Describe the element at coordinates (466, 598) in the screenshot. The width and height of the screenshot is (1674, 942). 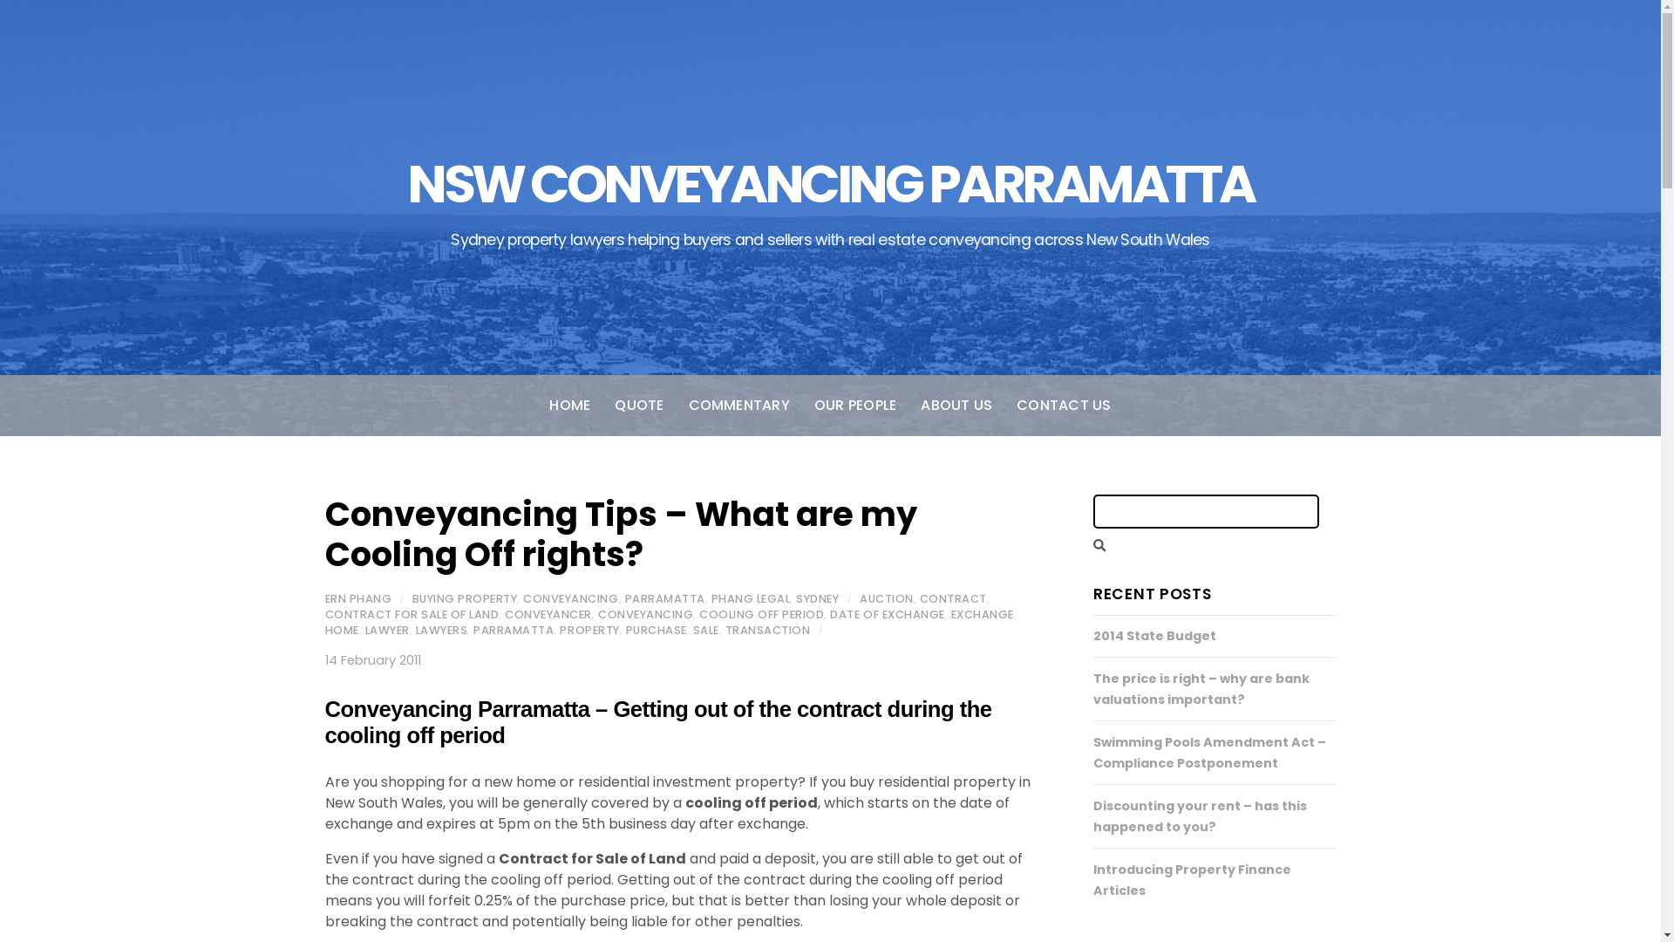
I see `BUYING PROPERTY` at that location.